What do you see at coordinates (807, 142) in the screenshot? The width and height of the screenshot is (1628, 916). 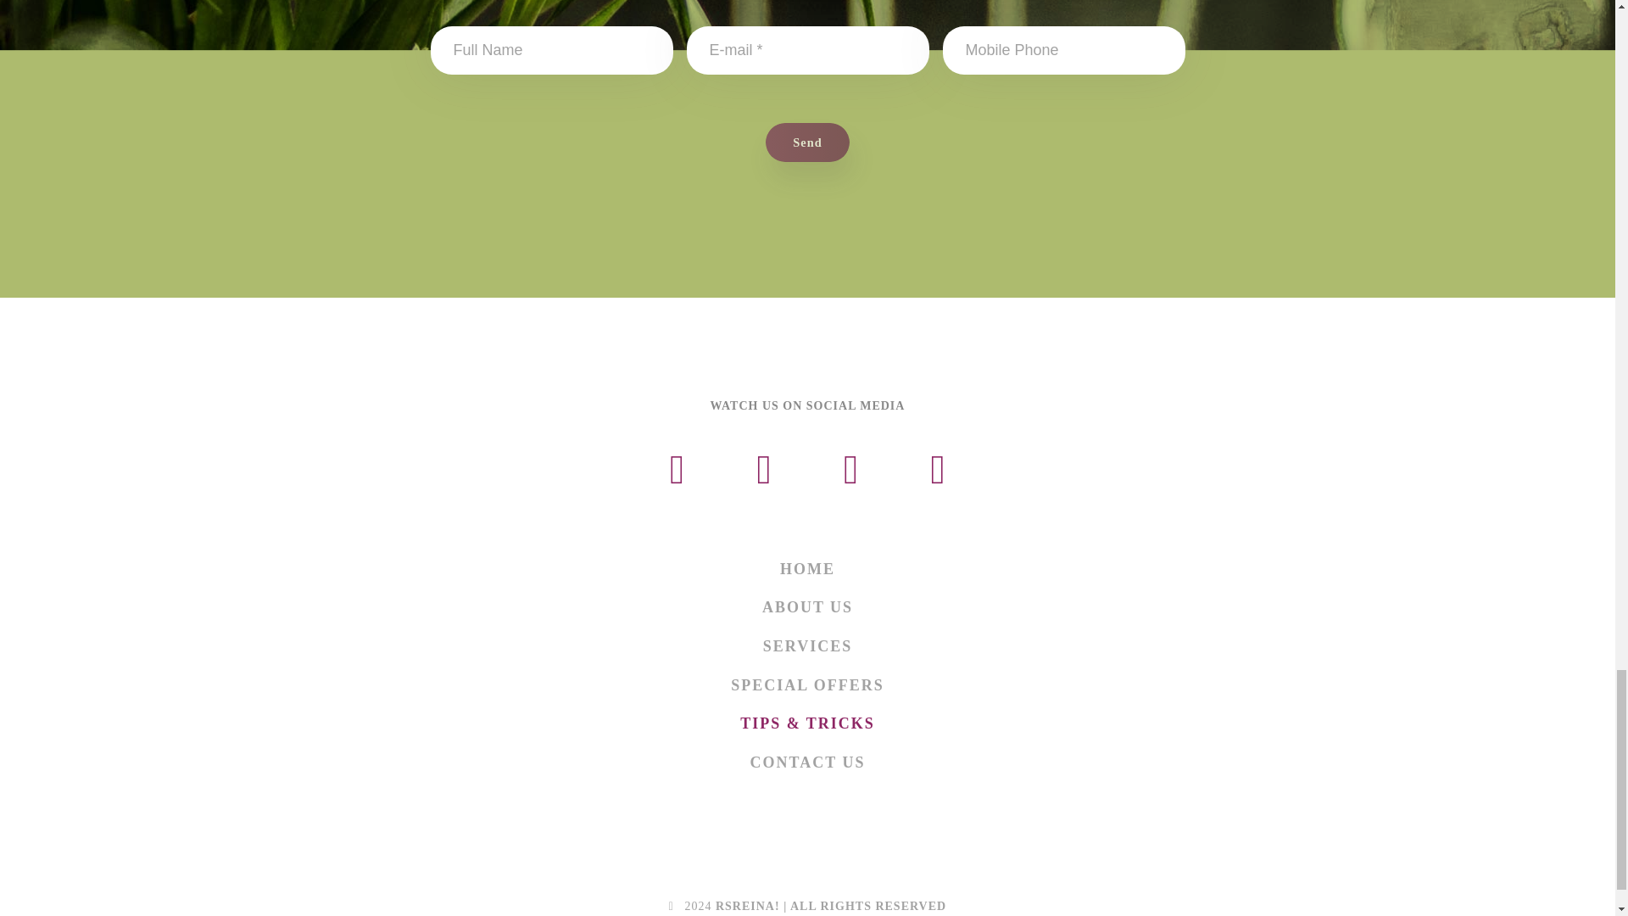 I see `Send` at bounding box center [807, 142].